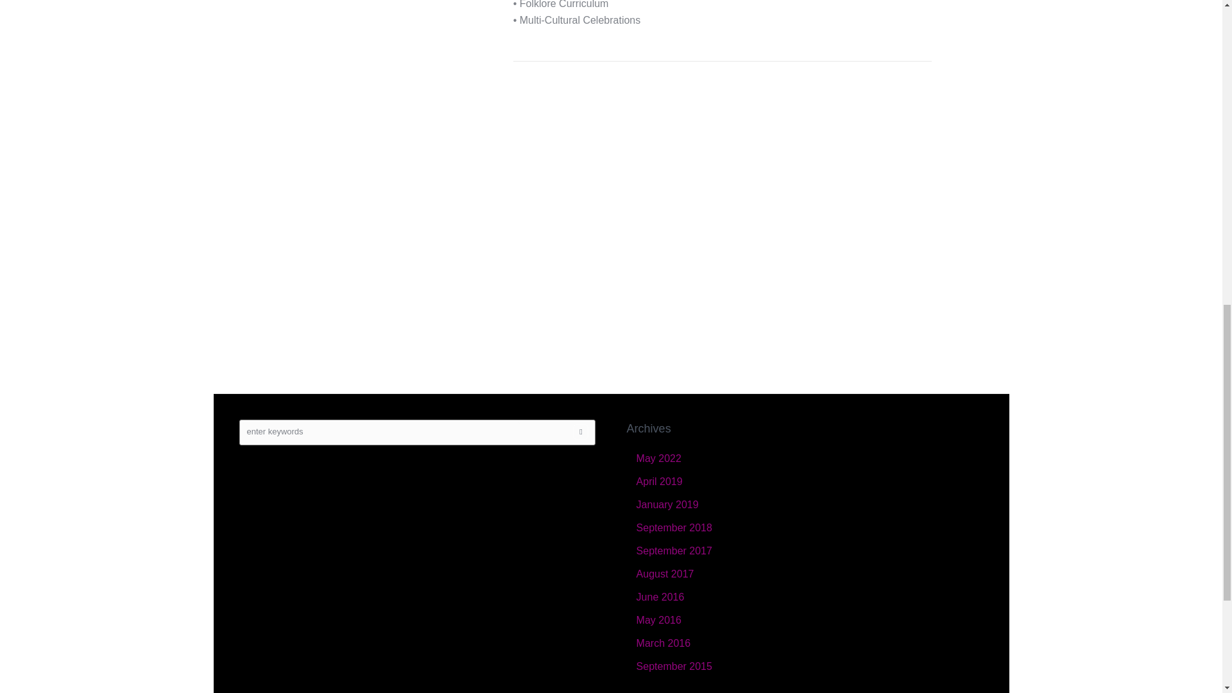 This screenshot has height=693, width=1232. Describe the element at coordinates (665, 574) in the screenshot. I see `August 2017` at that location.